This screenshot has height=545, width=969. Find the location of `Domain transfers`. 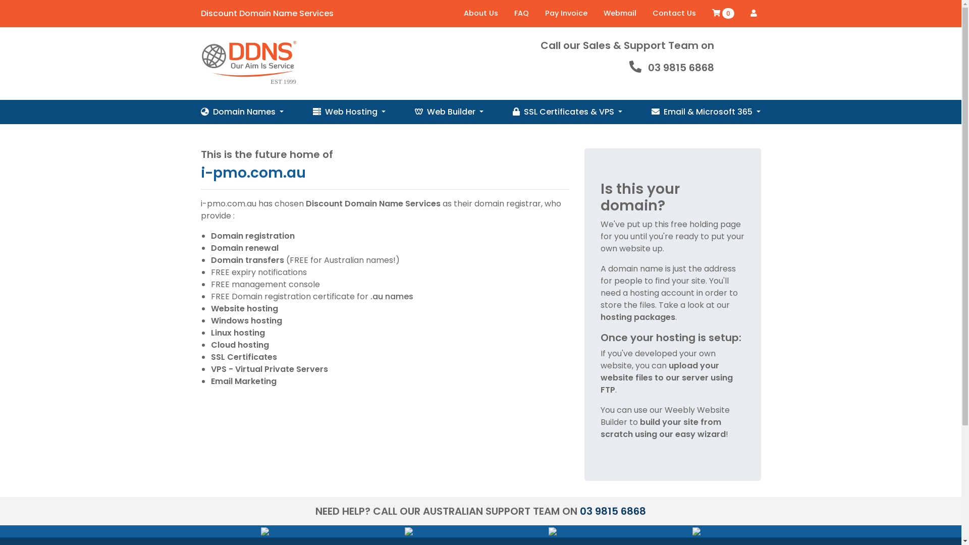

Domain transfers is located at coordinates (247, 260).